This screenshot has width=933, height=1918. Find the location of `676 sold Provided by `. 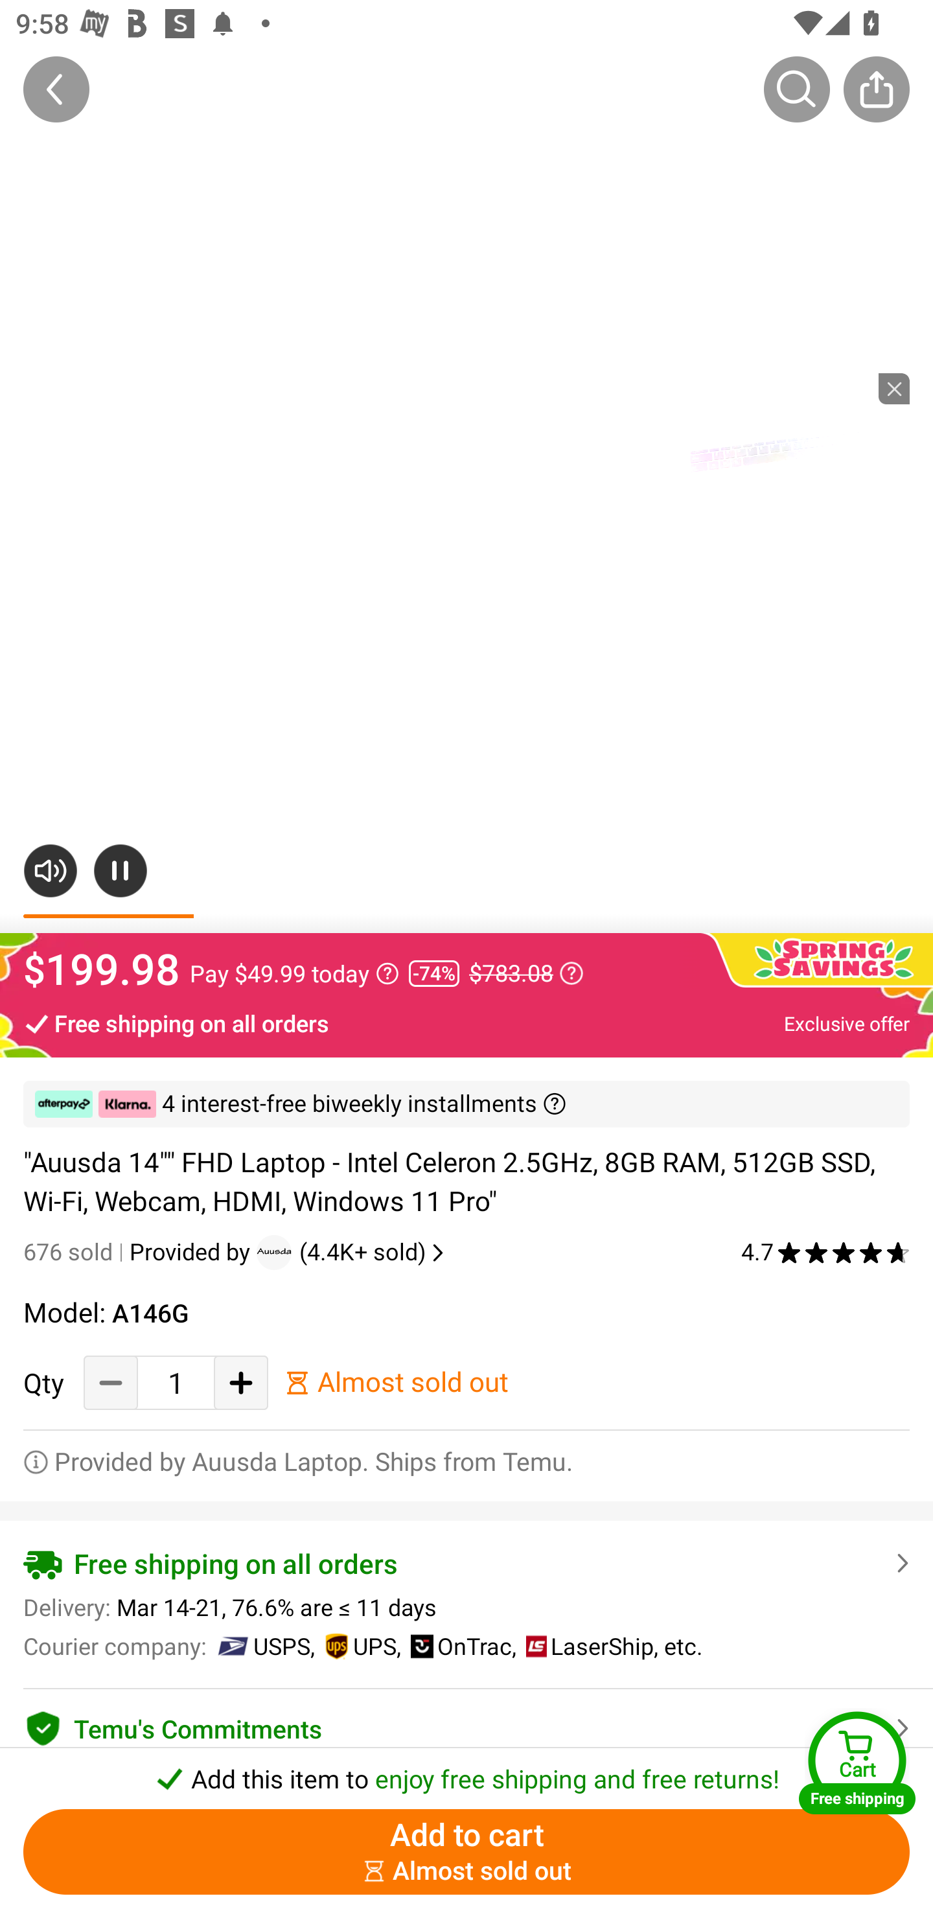

676 sold Provided by  is located at coordinates (140, 1252).